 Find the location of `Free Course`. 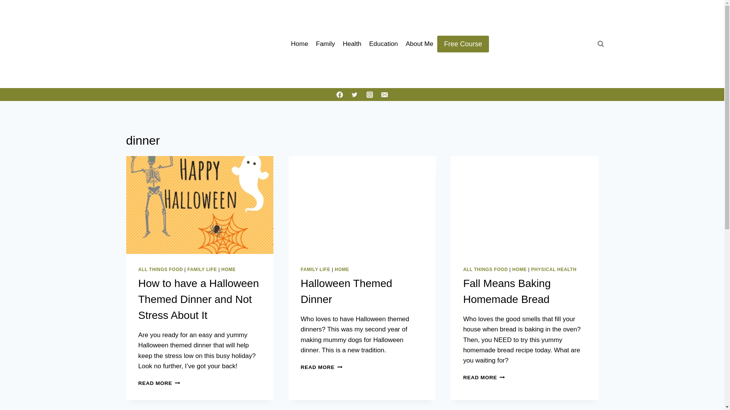

Free Course is located at coordinates (160, 270).